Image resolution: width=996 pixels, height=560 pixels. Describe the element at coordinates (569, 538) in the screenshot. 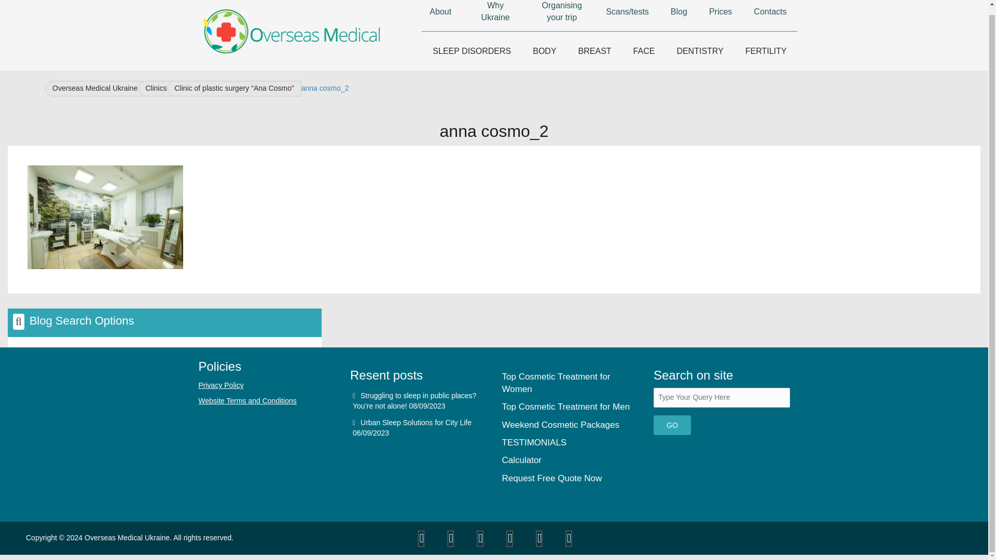

I see `Instagram` at that location.